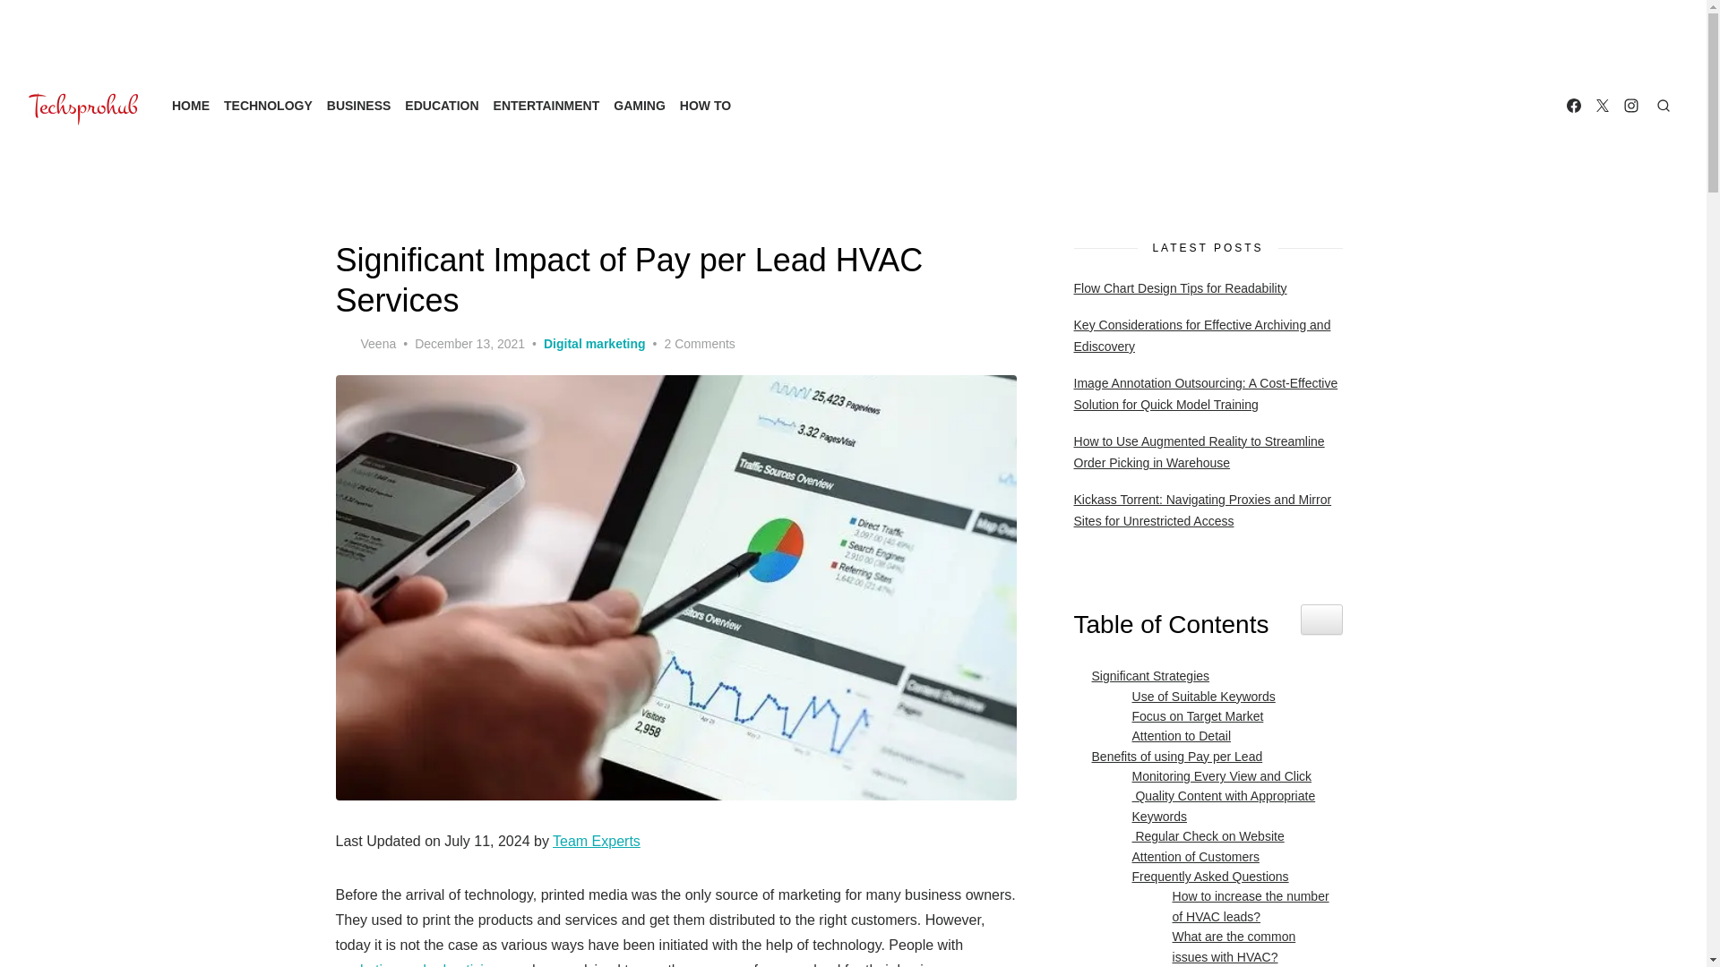 The width and height of the screenshot is (1720, 967). I want to click on TECHNOLOGY, so click(268, 105).